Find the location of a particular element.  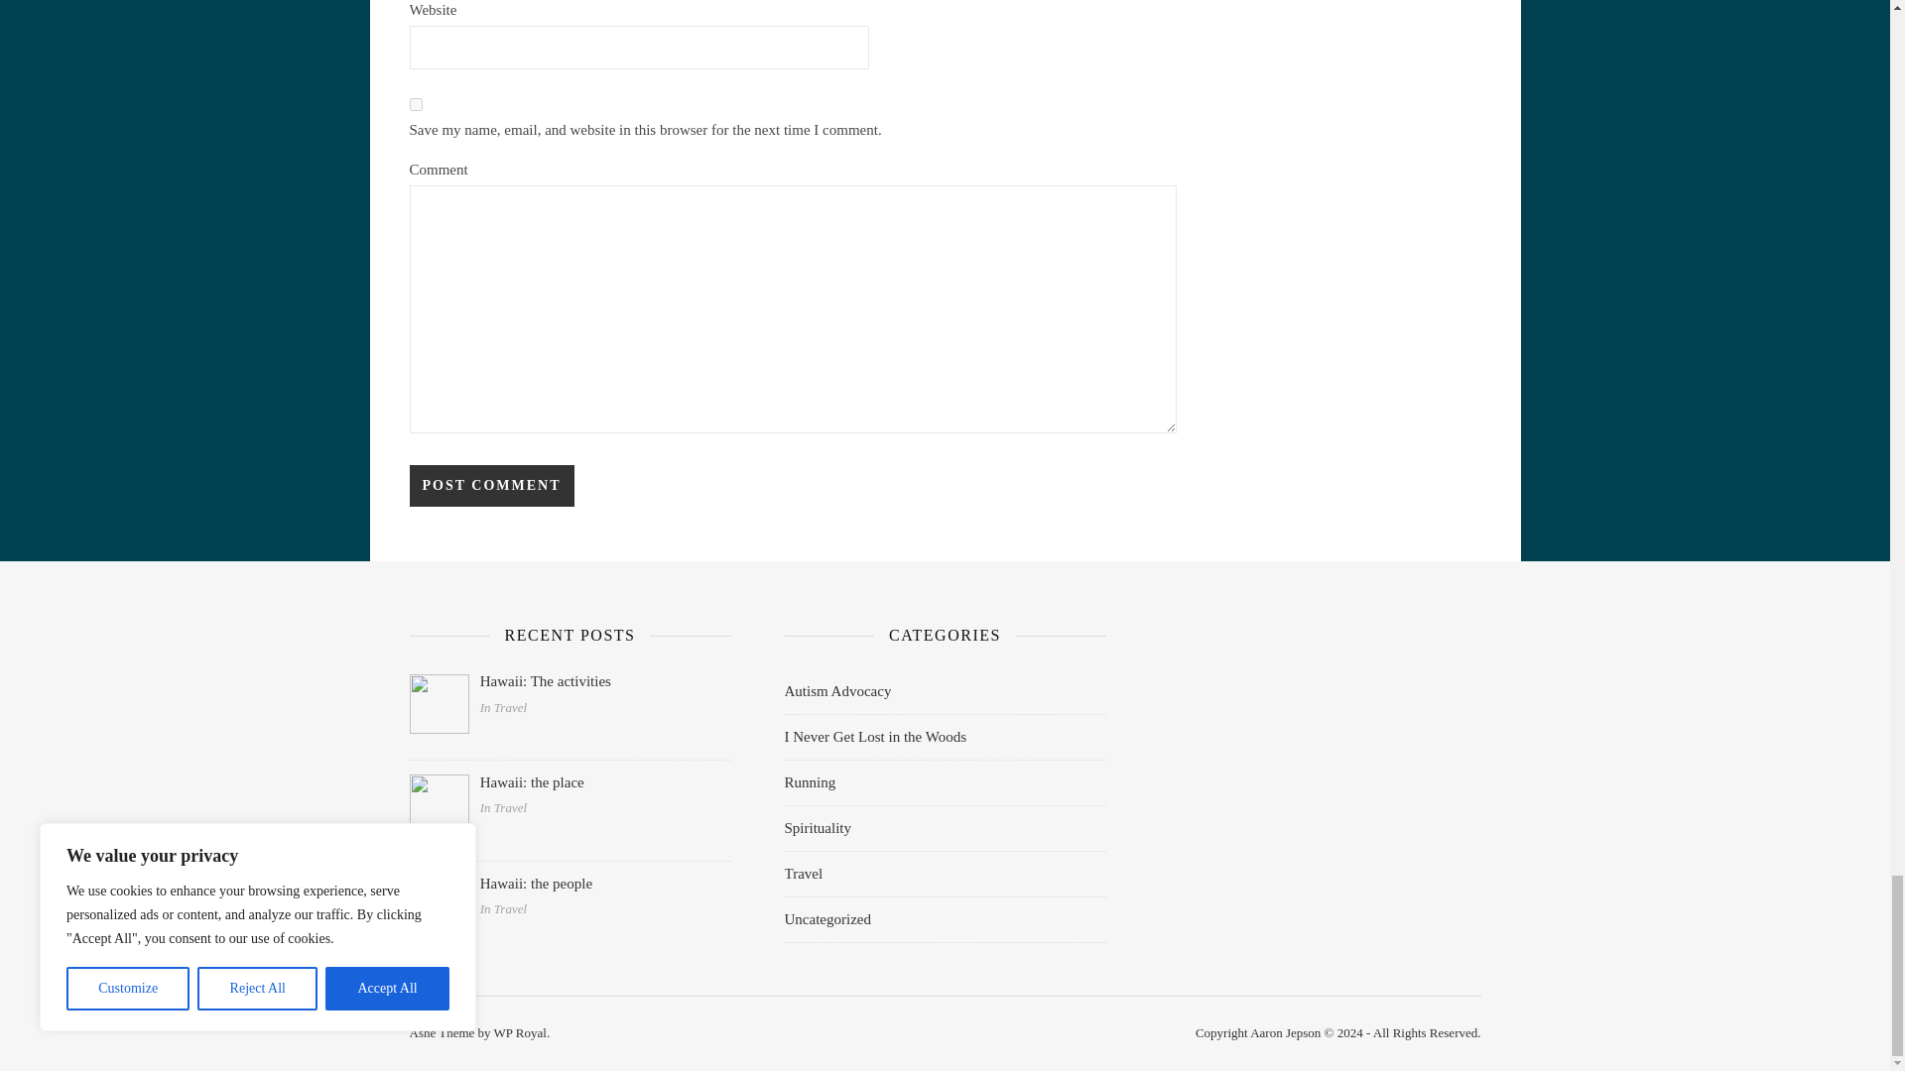

yes is located at coordinates (415, 105).